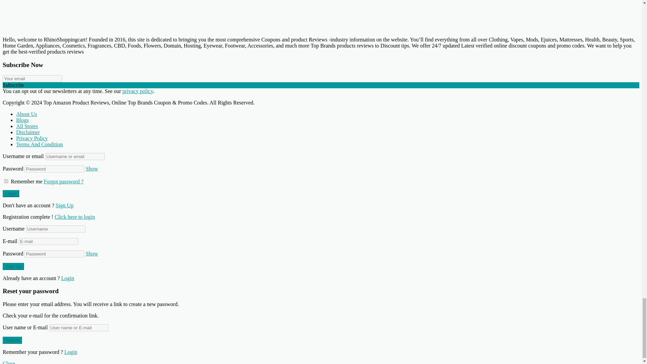 This screenshot has width=647, height=364. What do you see at coordinates (11, 193) in the screenshot?
I see `Login` at bounding box center [11, 193].